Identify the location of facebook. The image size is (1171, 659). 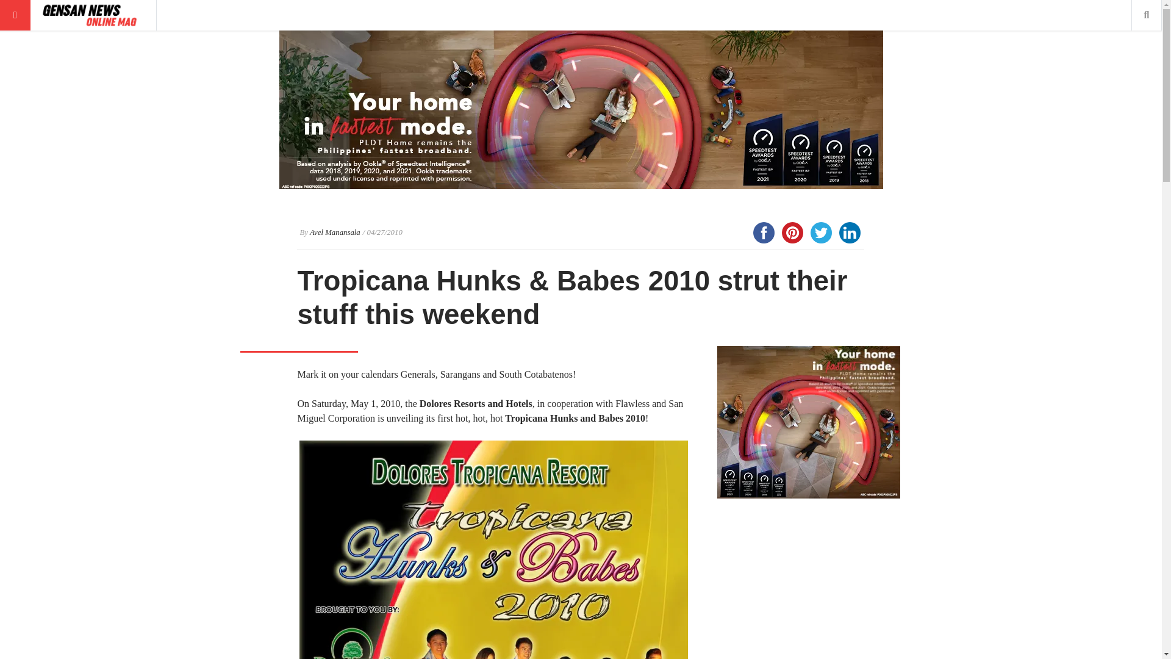
(764, 232).